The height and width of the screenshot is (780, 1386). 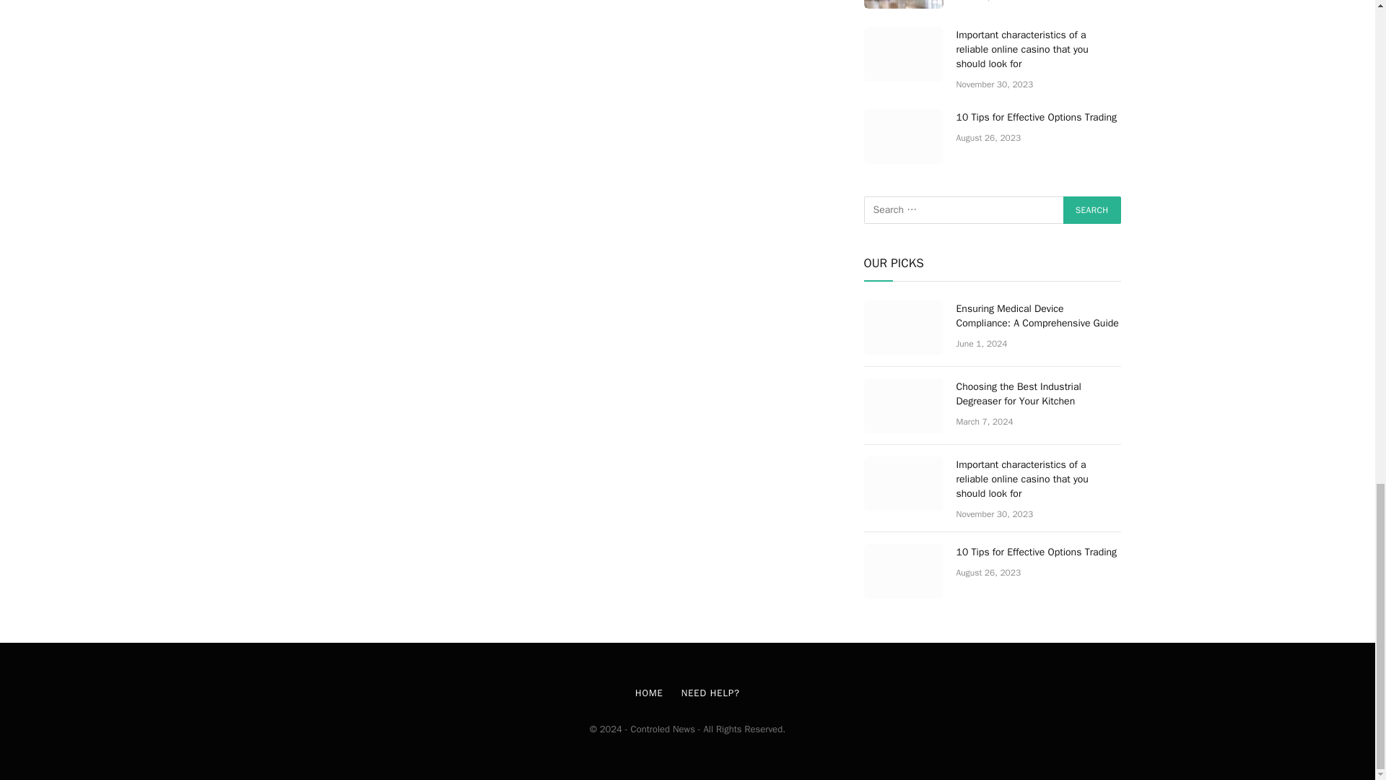 I want to click on Search, so click(x=1091, y=209).